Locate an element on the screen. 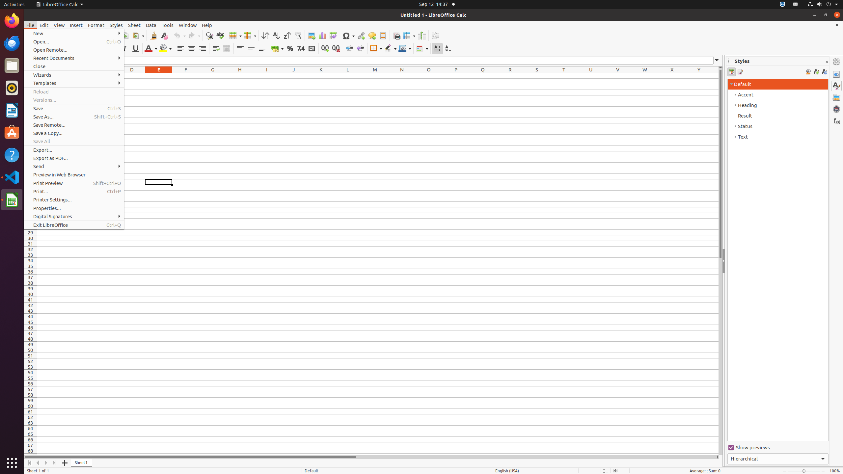 This screenshot has width=843, height=474. Headers and Footers is located at coordinates (383, 36).